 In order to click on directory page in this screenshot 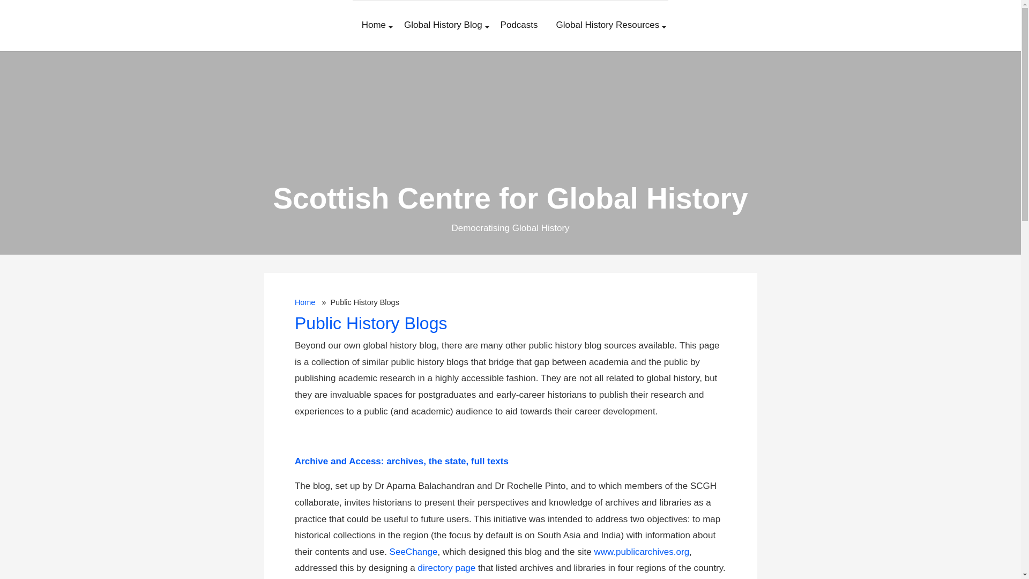, I will do `click(446, 568)`.